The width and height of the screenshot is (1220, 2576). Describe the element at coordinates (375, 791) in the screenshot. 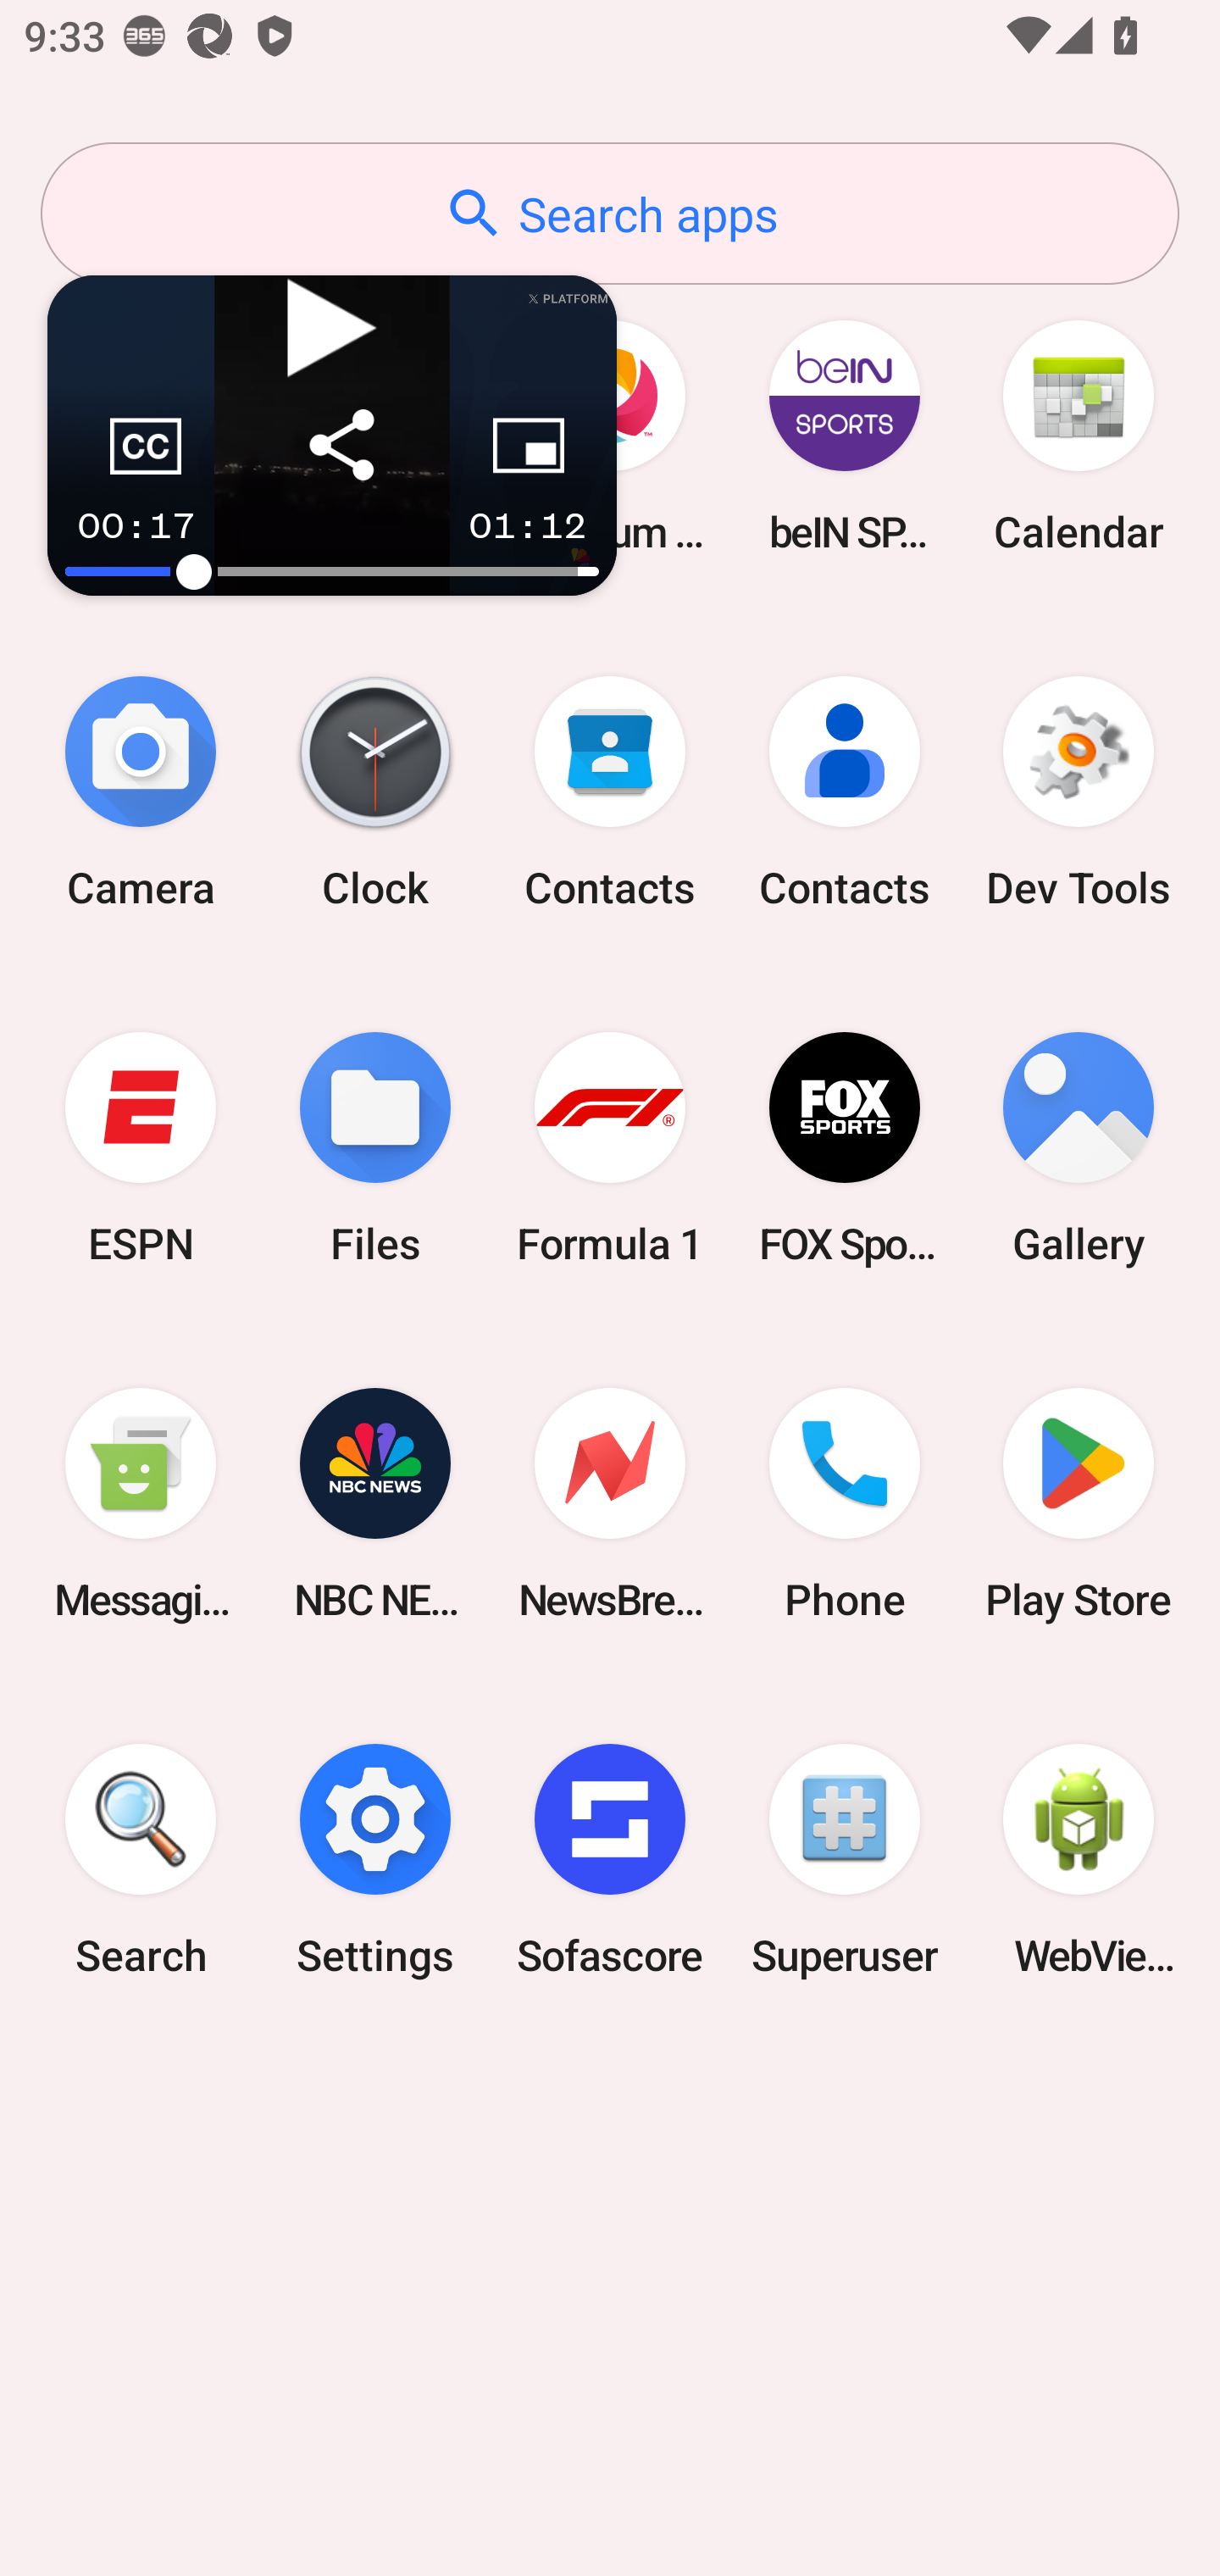

I see `Clock` at that location.